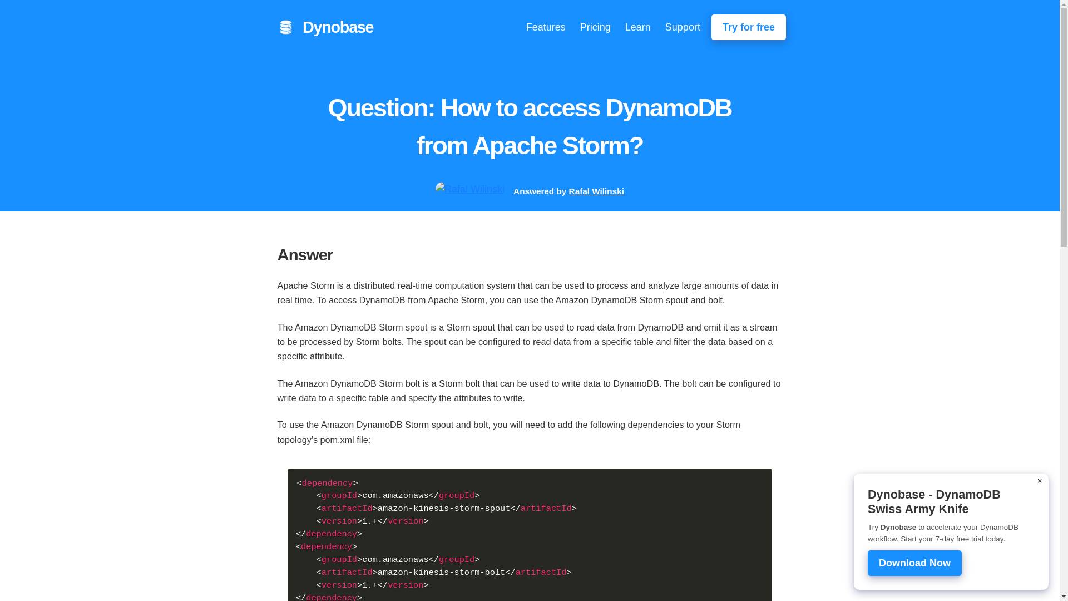 The height and width of the screenshot is (601, 1068). Describe the element at coordinates (546, 27) in the screenshot. I see `Features` at that location.